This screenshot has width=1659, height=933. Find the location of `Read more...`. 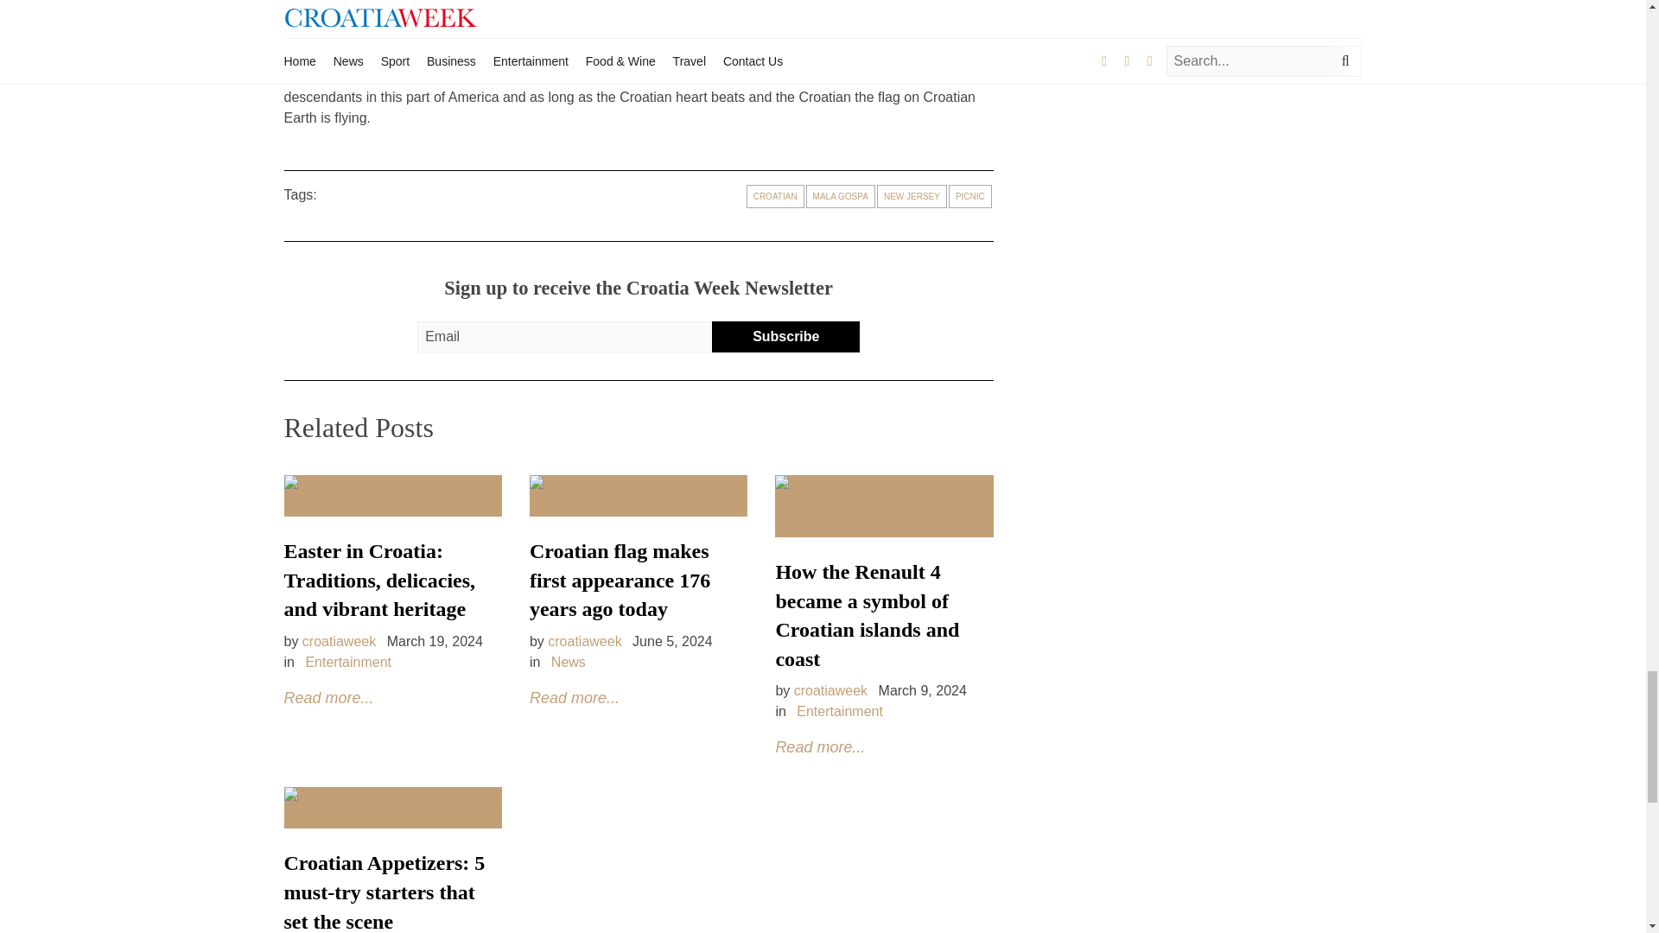

Read more... is located at coordinates (328, 698).